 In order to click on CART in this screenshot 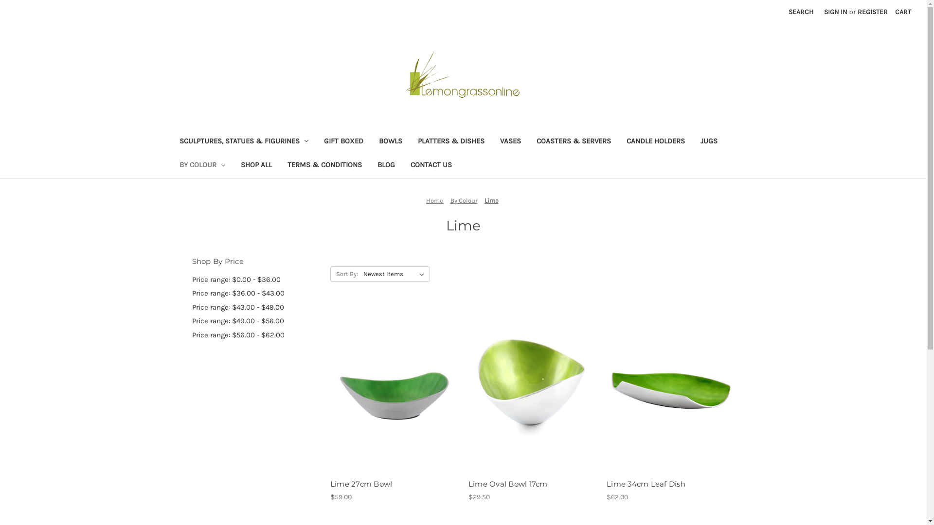, I will do `click(903, 12)`.